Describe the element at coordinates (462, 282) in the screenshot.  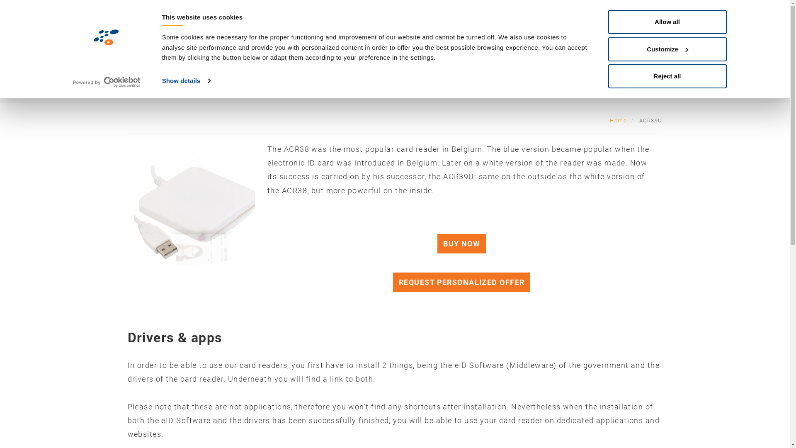
I see `REQUEST PERSONALIZED OFFER` at that location.